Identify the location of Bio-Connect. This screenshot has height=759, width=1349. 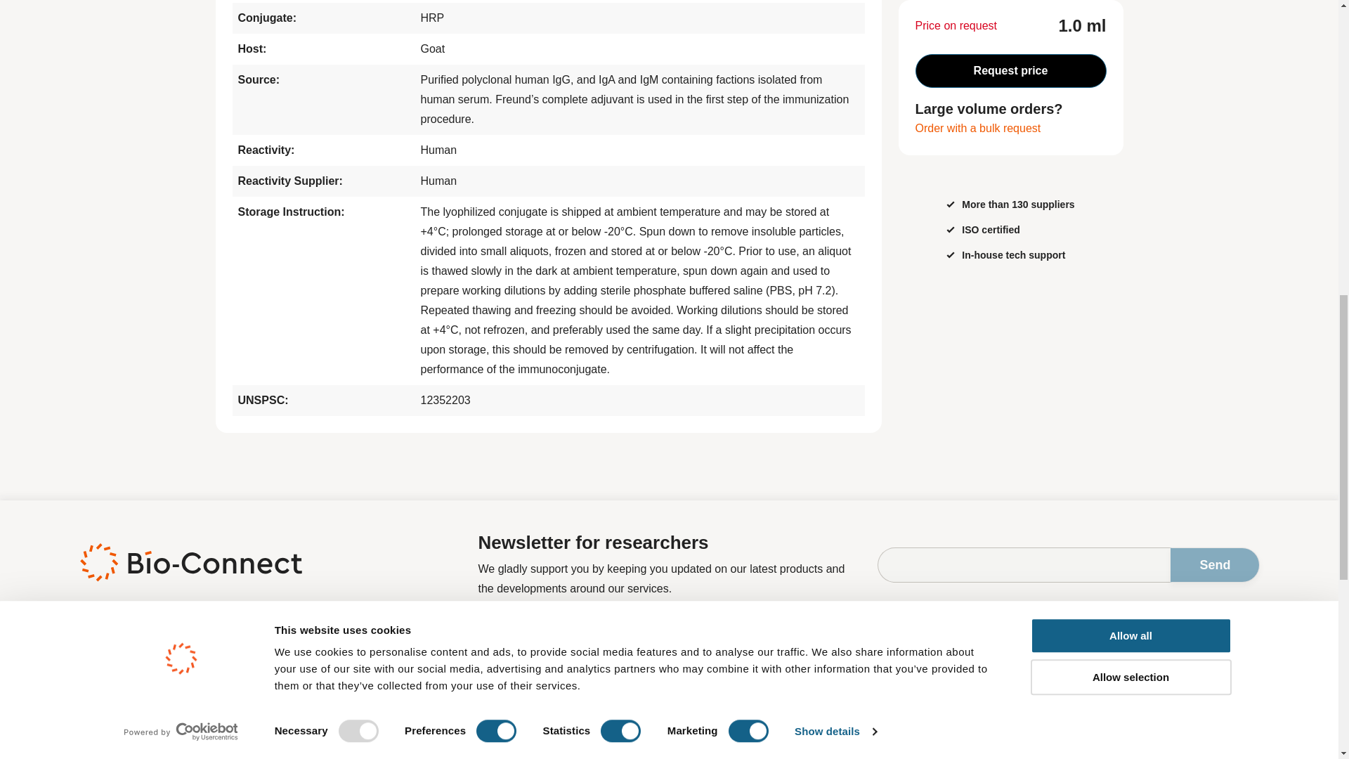
(190, 562).